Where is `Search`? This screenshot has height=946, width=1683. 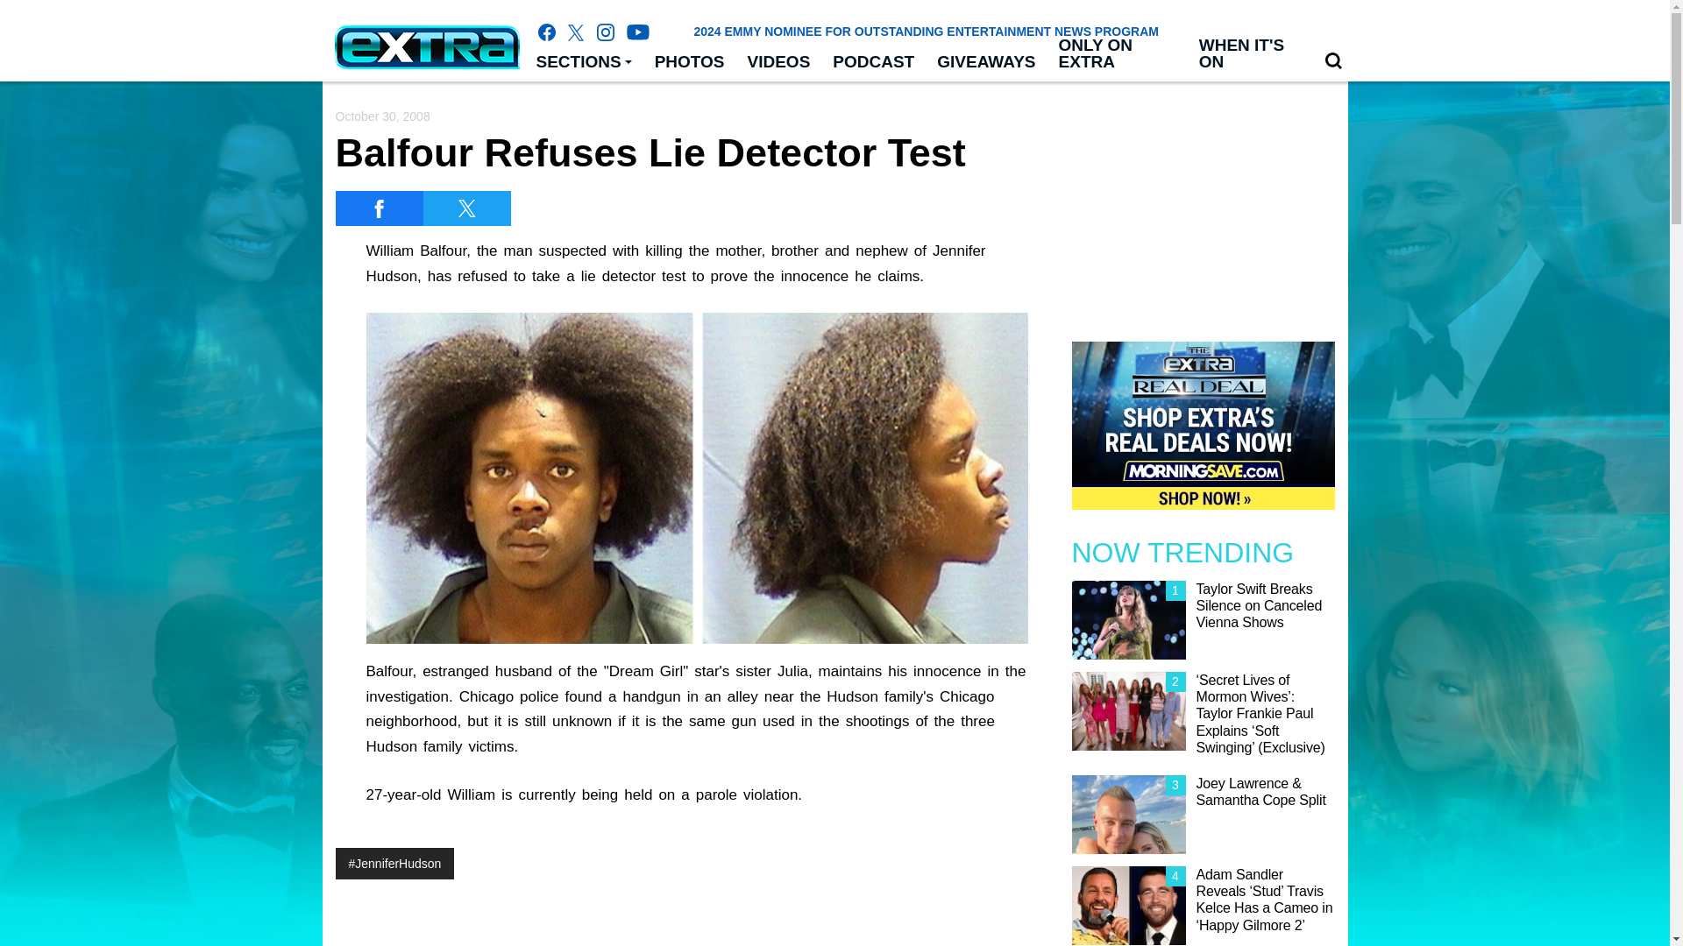 Search is located at coordinates (1333, 61).